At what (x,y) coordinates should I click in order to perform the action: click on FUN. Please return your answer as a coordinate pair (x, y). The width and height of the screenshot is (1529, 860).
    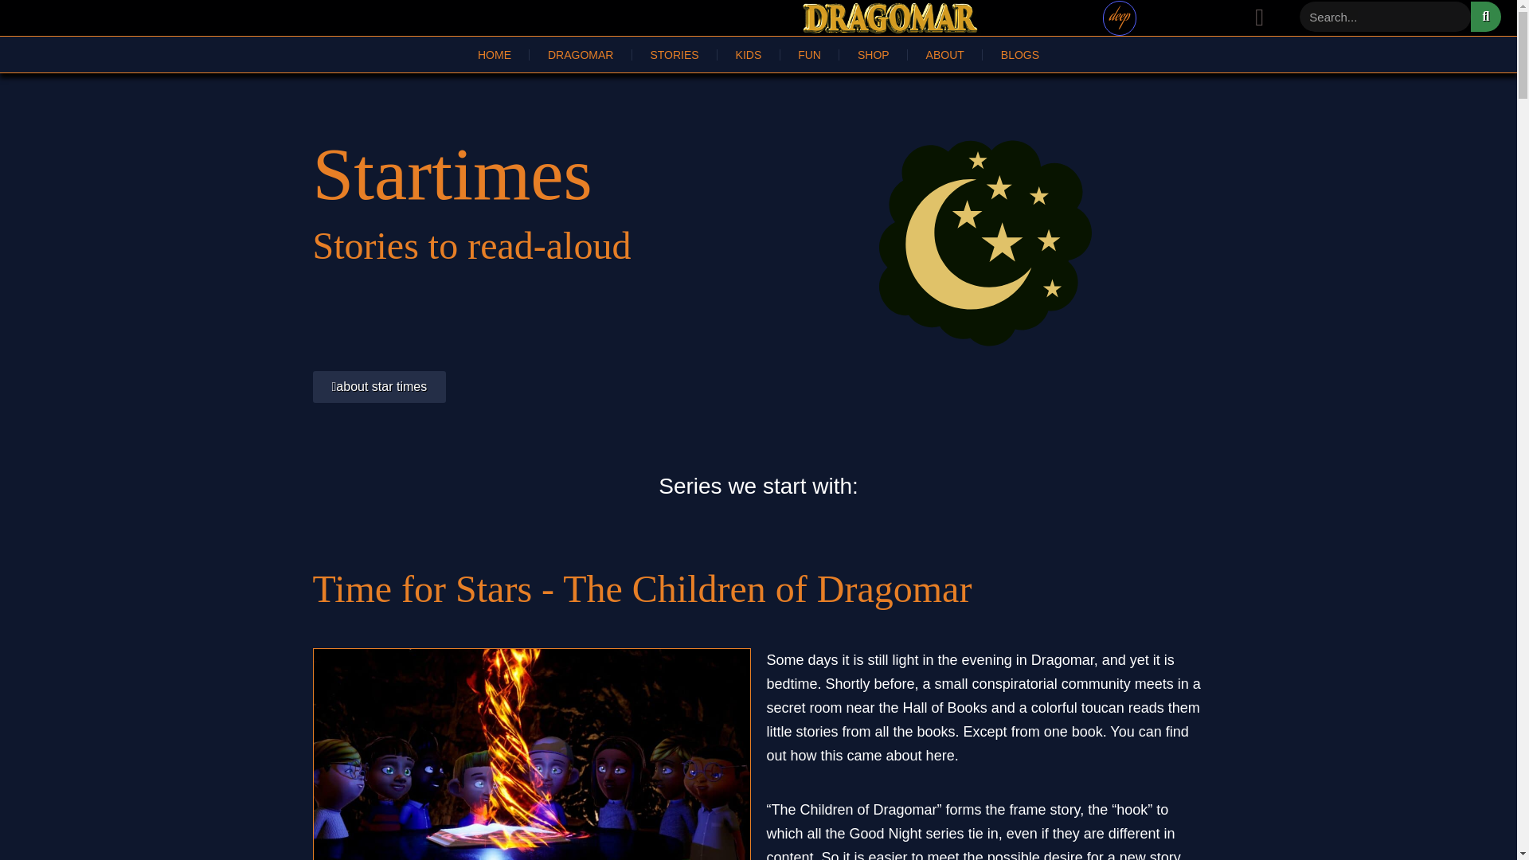
    Looking at the image, I should click on (809, 53).